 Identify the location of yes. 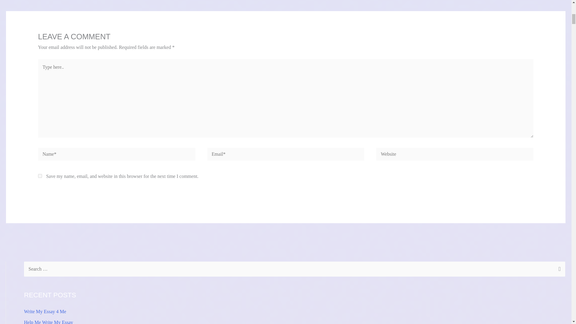
(40, 176).